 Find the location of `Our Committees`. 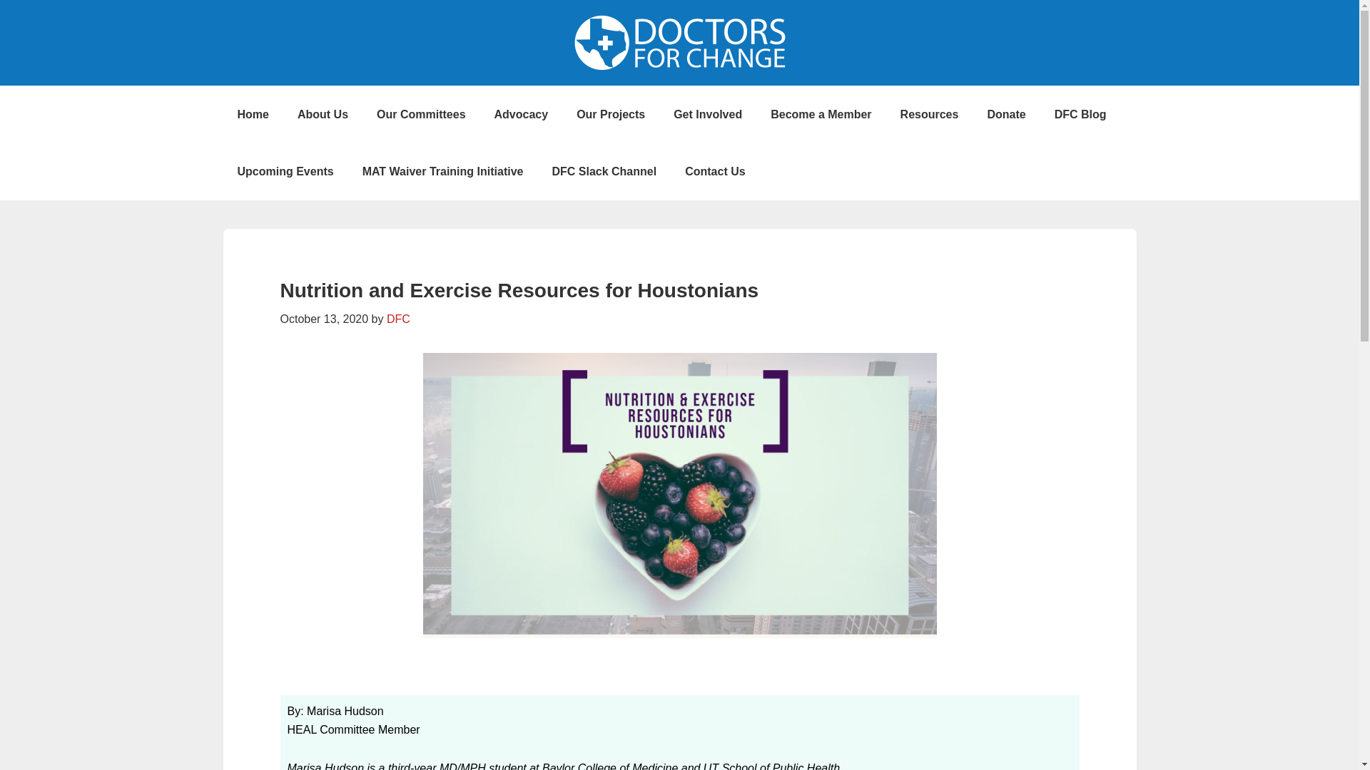

Our Committees is located at coordinates (421, 114).